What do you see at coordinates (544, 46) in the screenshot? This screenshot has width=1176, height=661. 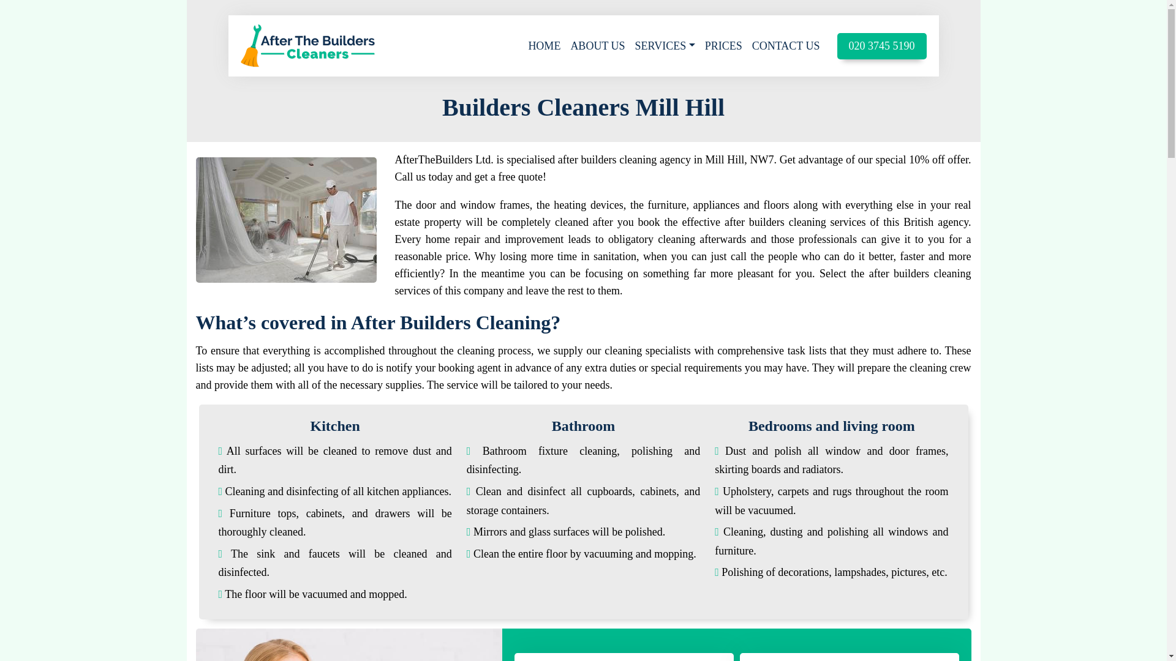 I see `HOME` at bounding box center [544, 46].